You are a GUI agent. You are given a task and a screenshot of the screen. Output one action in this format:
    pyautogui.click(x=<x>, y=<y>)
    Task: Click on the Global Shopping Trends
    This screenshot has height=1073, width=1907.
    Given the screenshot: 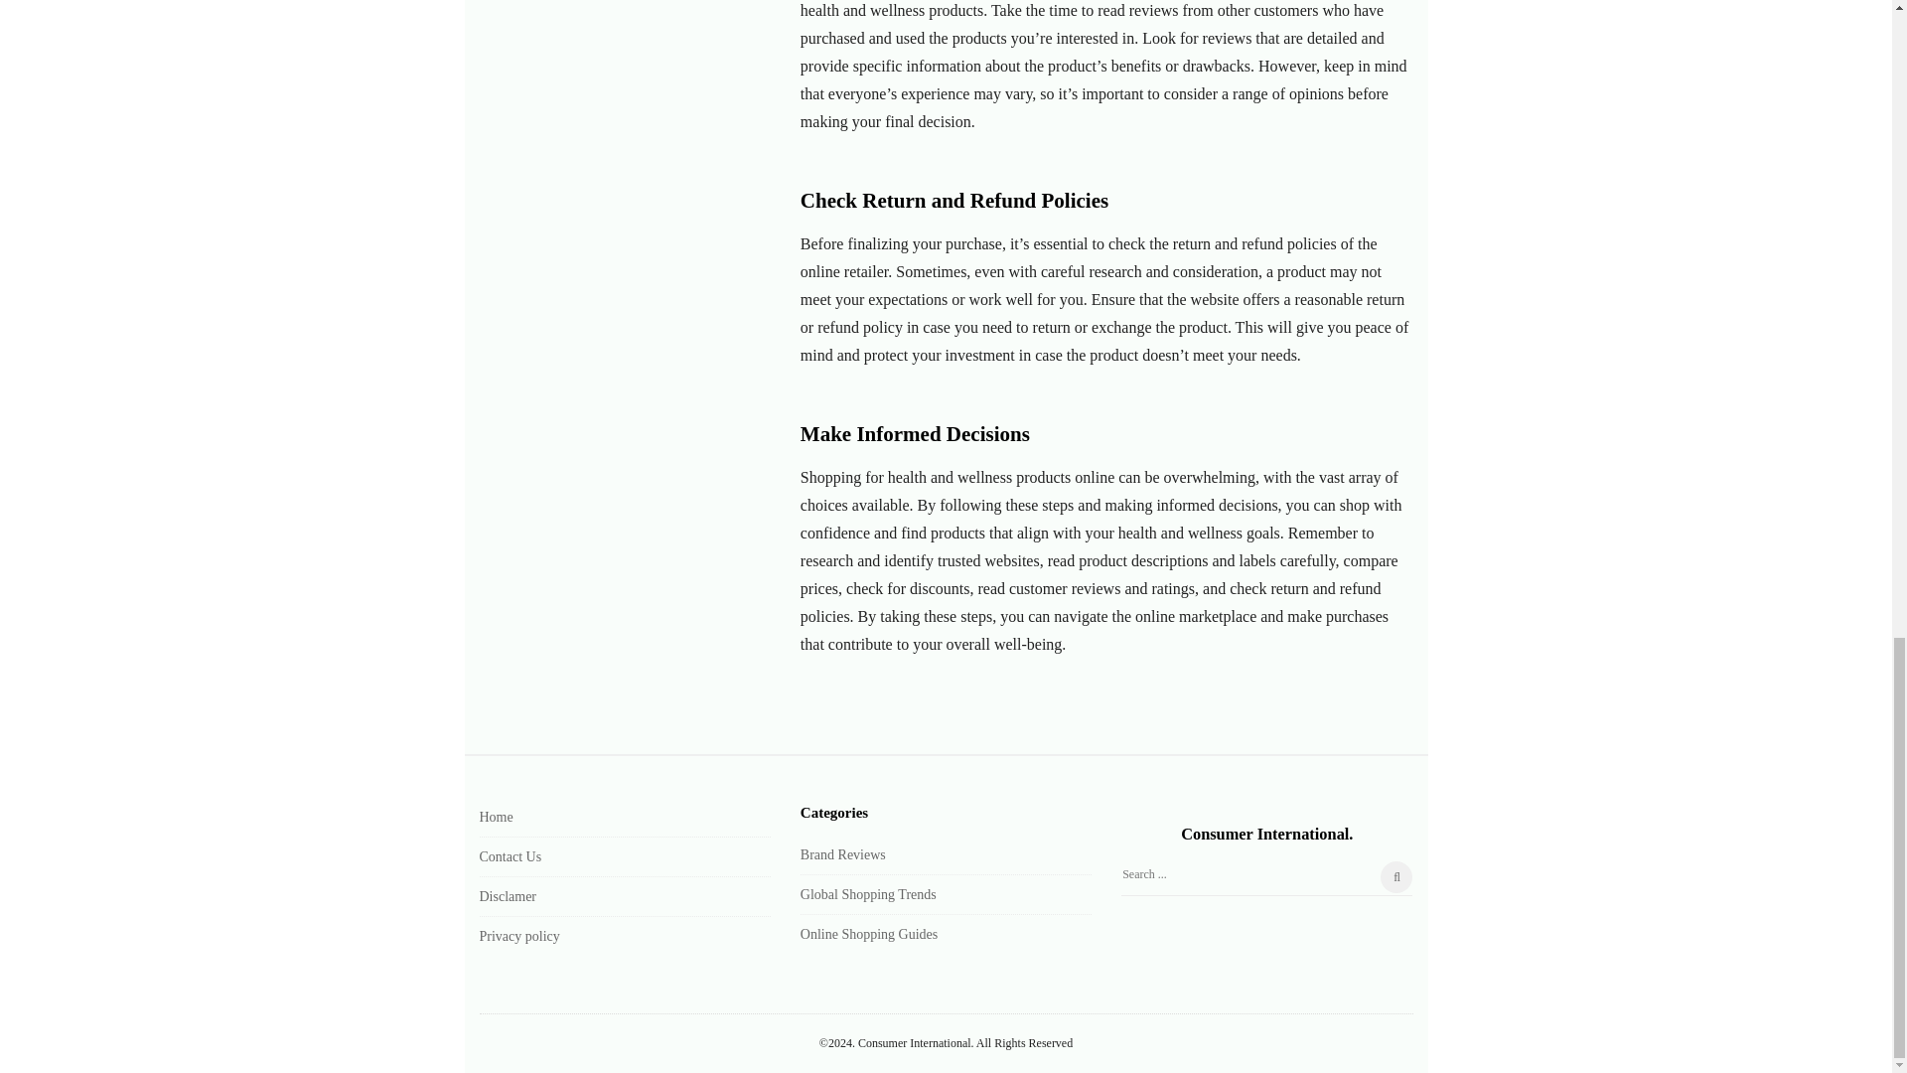 What is the action you would take?
    pyautogui.click(x=868, y=894)
    